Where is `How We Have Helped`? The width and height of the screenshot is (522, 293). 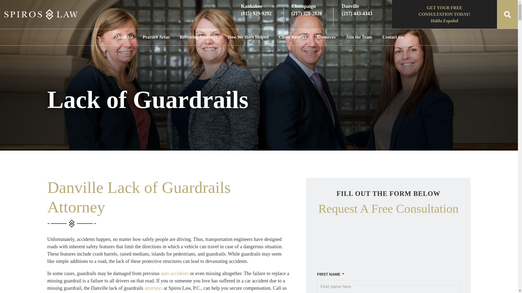 How We Have Helped is located at coordinates (248, 37).